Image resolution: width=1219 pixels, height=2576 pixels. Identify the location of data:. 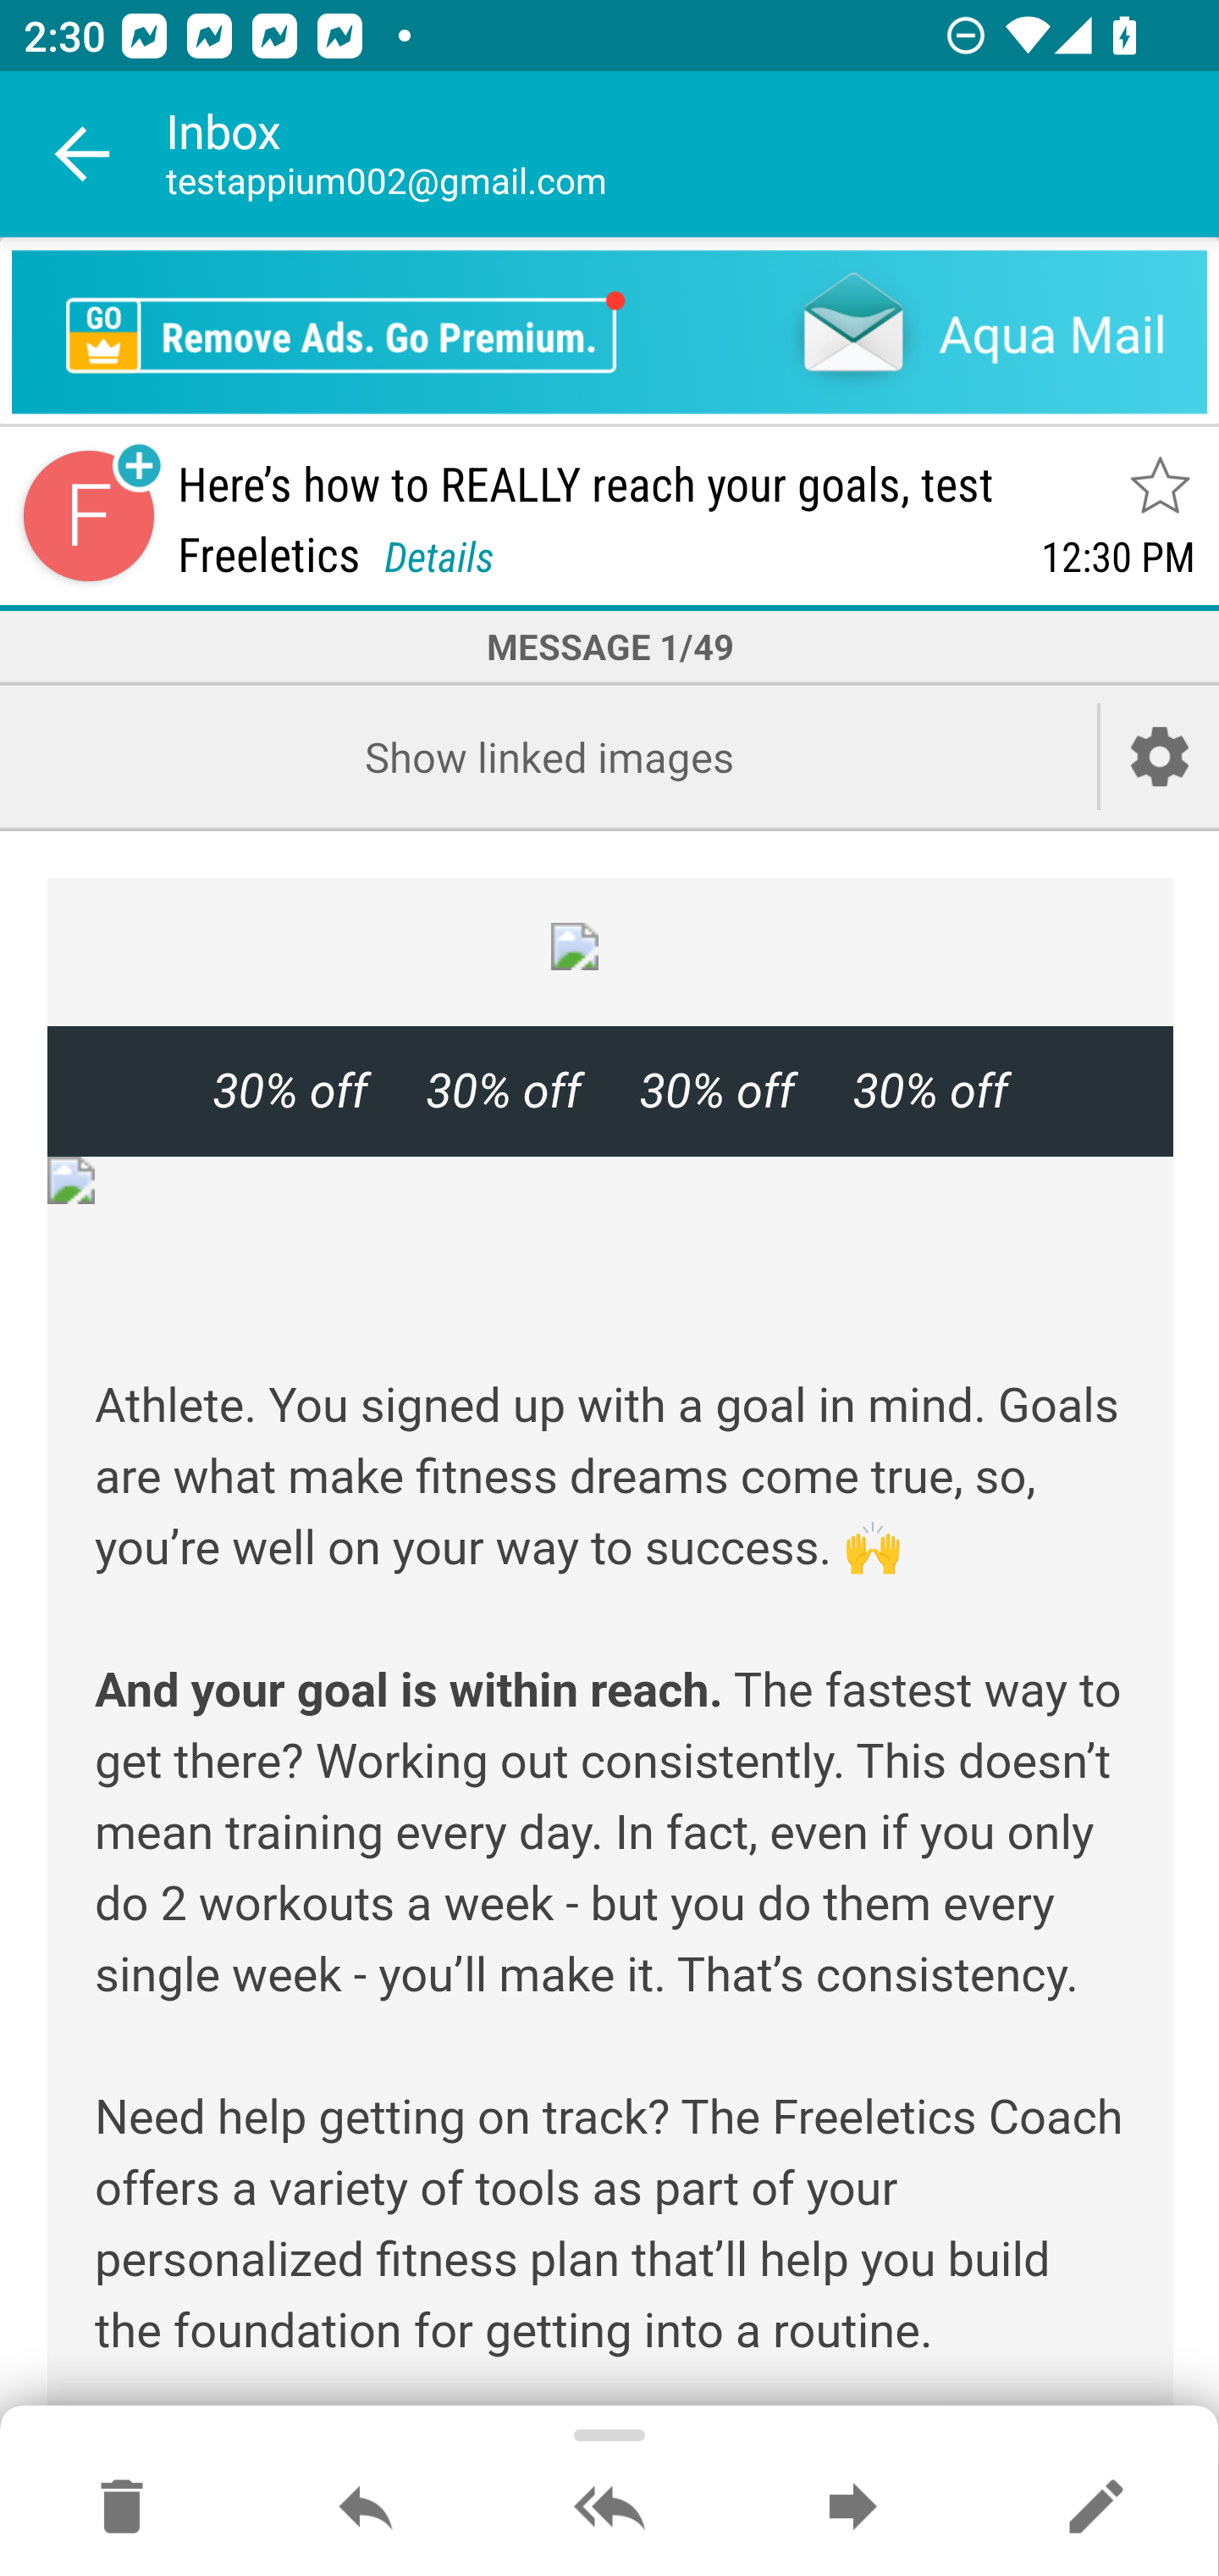
(611, 947).